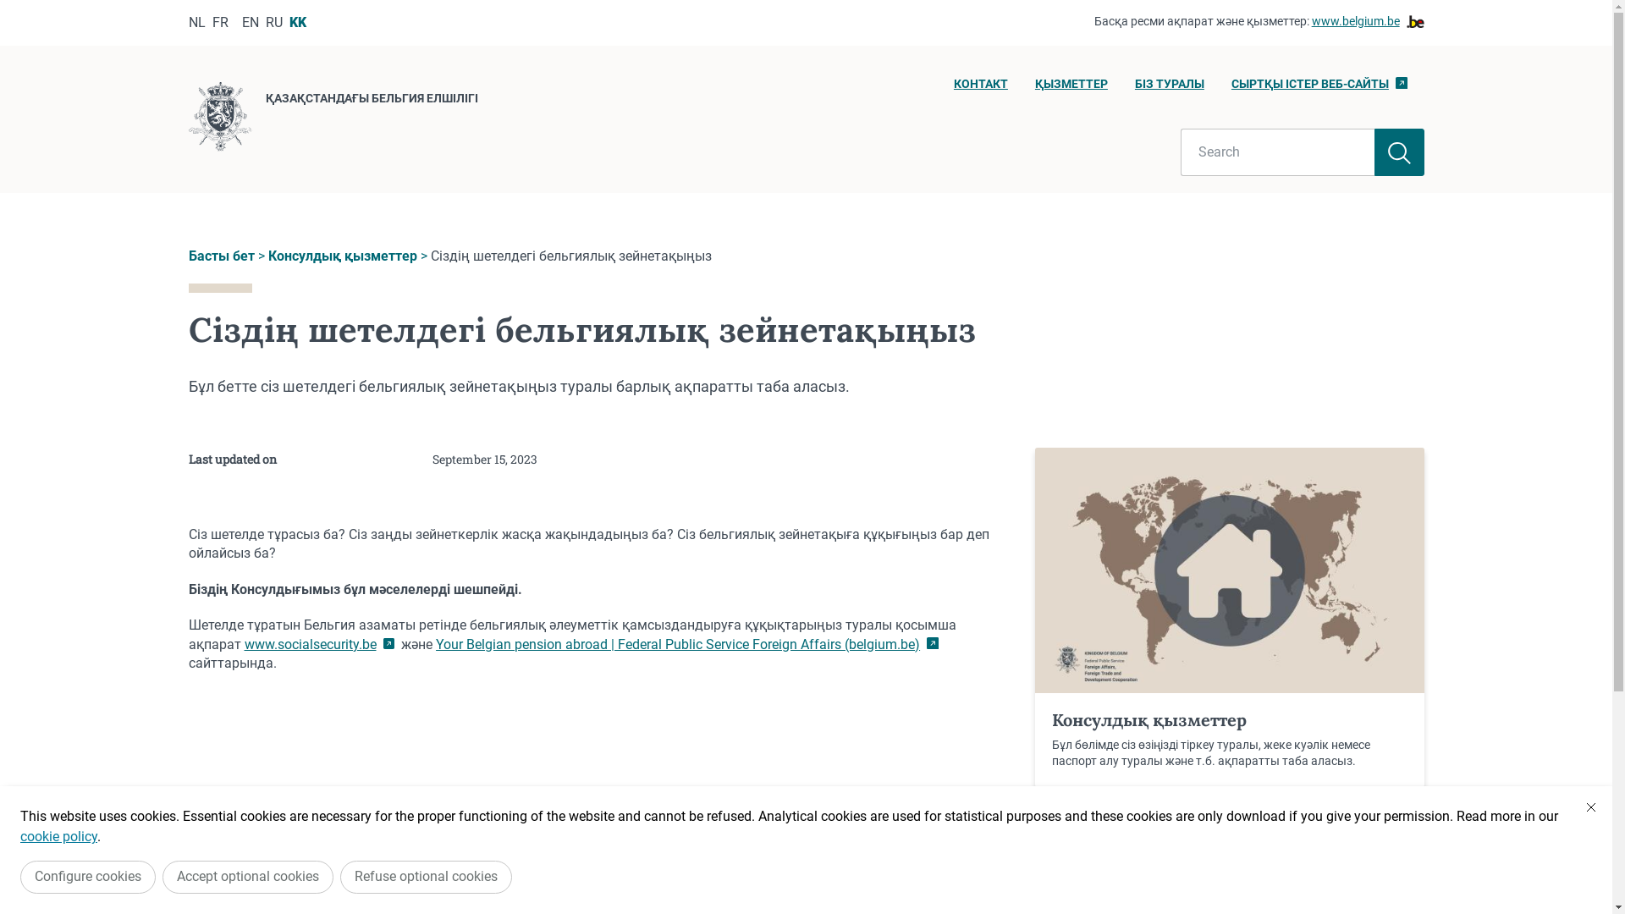 This screenshot has height=914, width=1625. What do you see at coordinates (251, 22) in the screenshot?
I see `EN` at bounding box center [251, 22].